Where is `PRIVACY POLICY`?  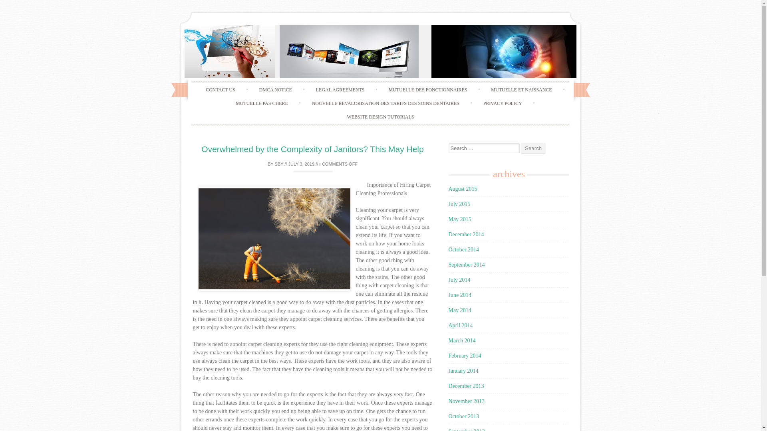 PRIVACY POLICY is located at coordinates (503, 103).